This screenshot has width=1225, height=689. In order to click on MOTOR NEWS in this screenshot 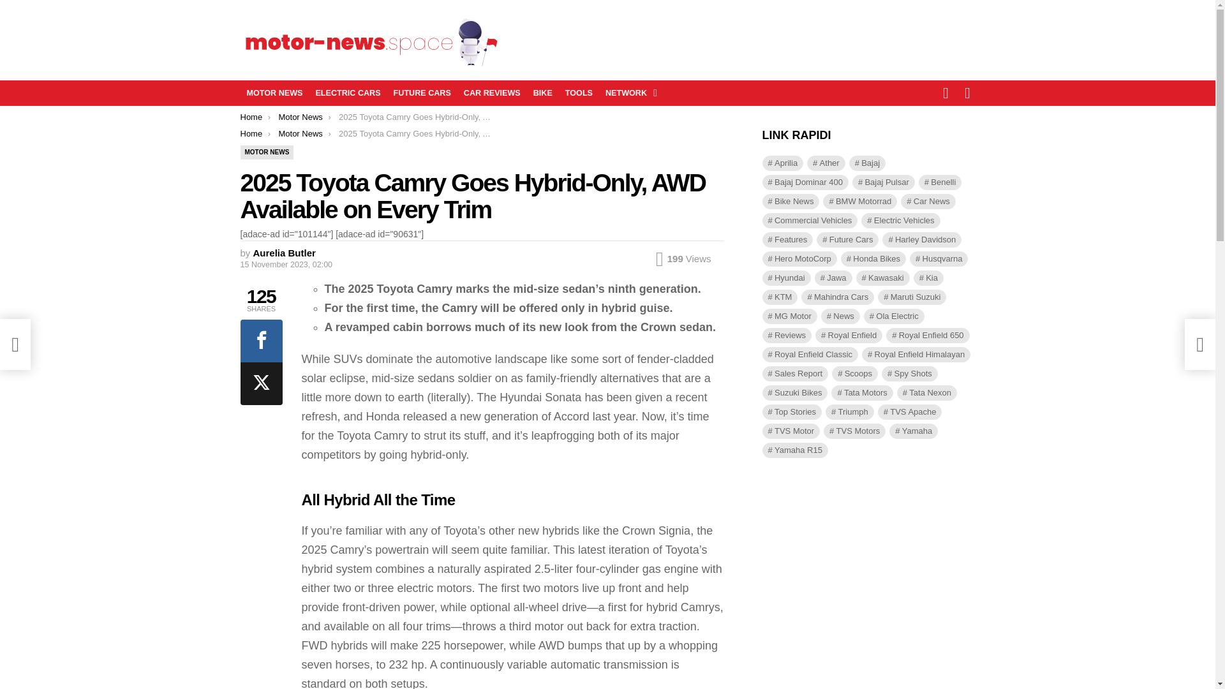, I will do `click(274, 93)`.